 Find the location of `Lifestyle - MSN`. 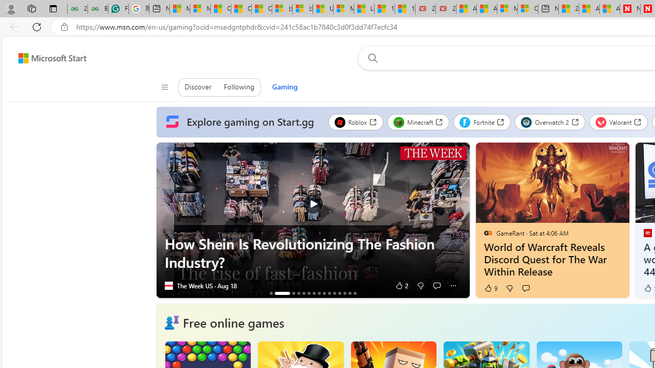

Lifestyle - MSN is located at coordinates (364, 9).